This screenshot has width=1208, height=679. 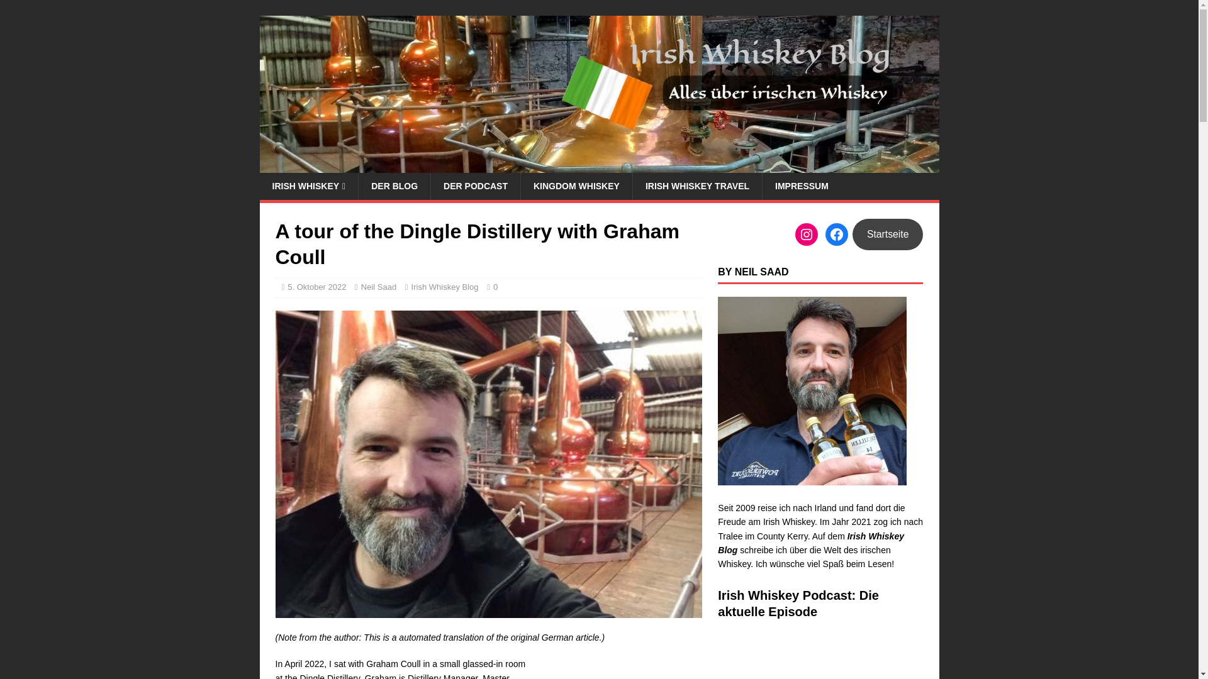 I want to click on Startseite, so click(x=888, y=234).